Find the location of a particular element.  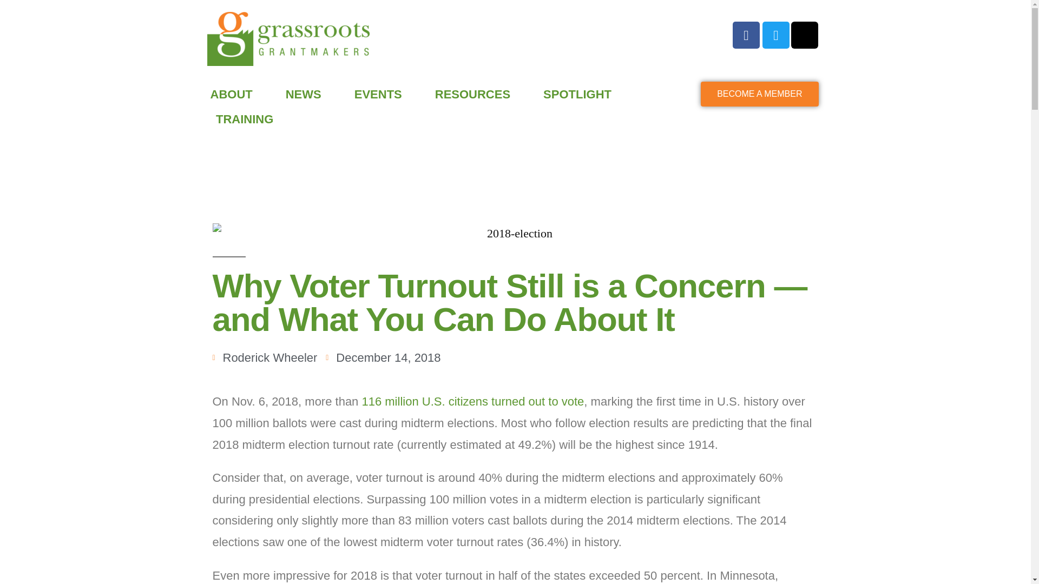

2018-election is located at coordinates (515, 234).